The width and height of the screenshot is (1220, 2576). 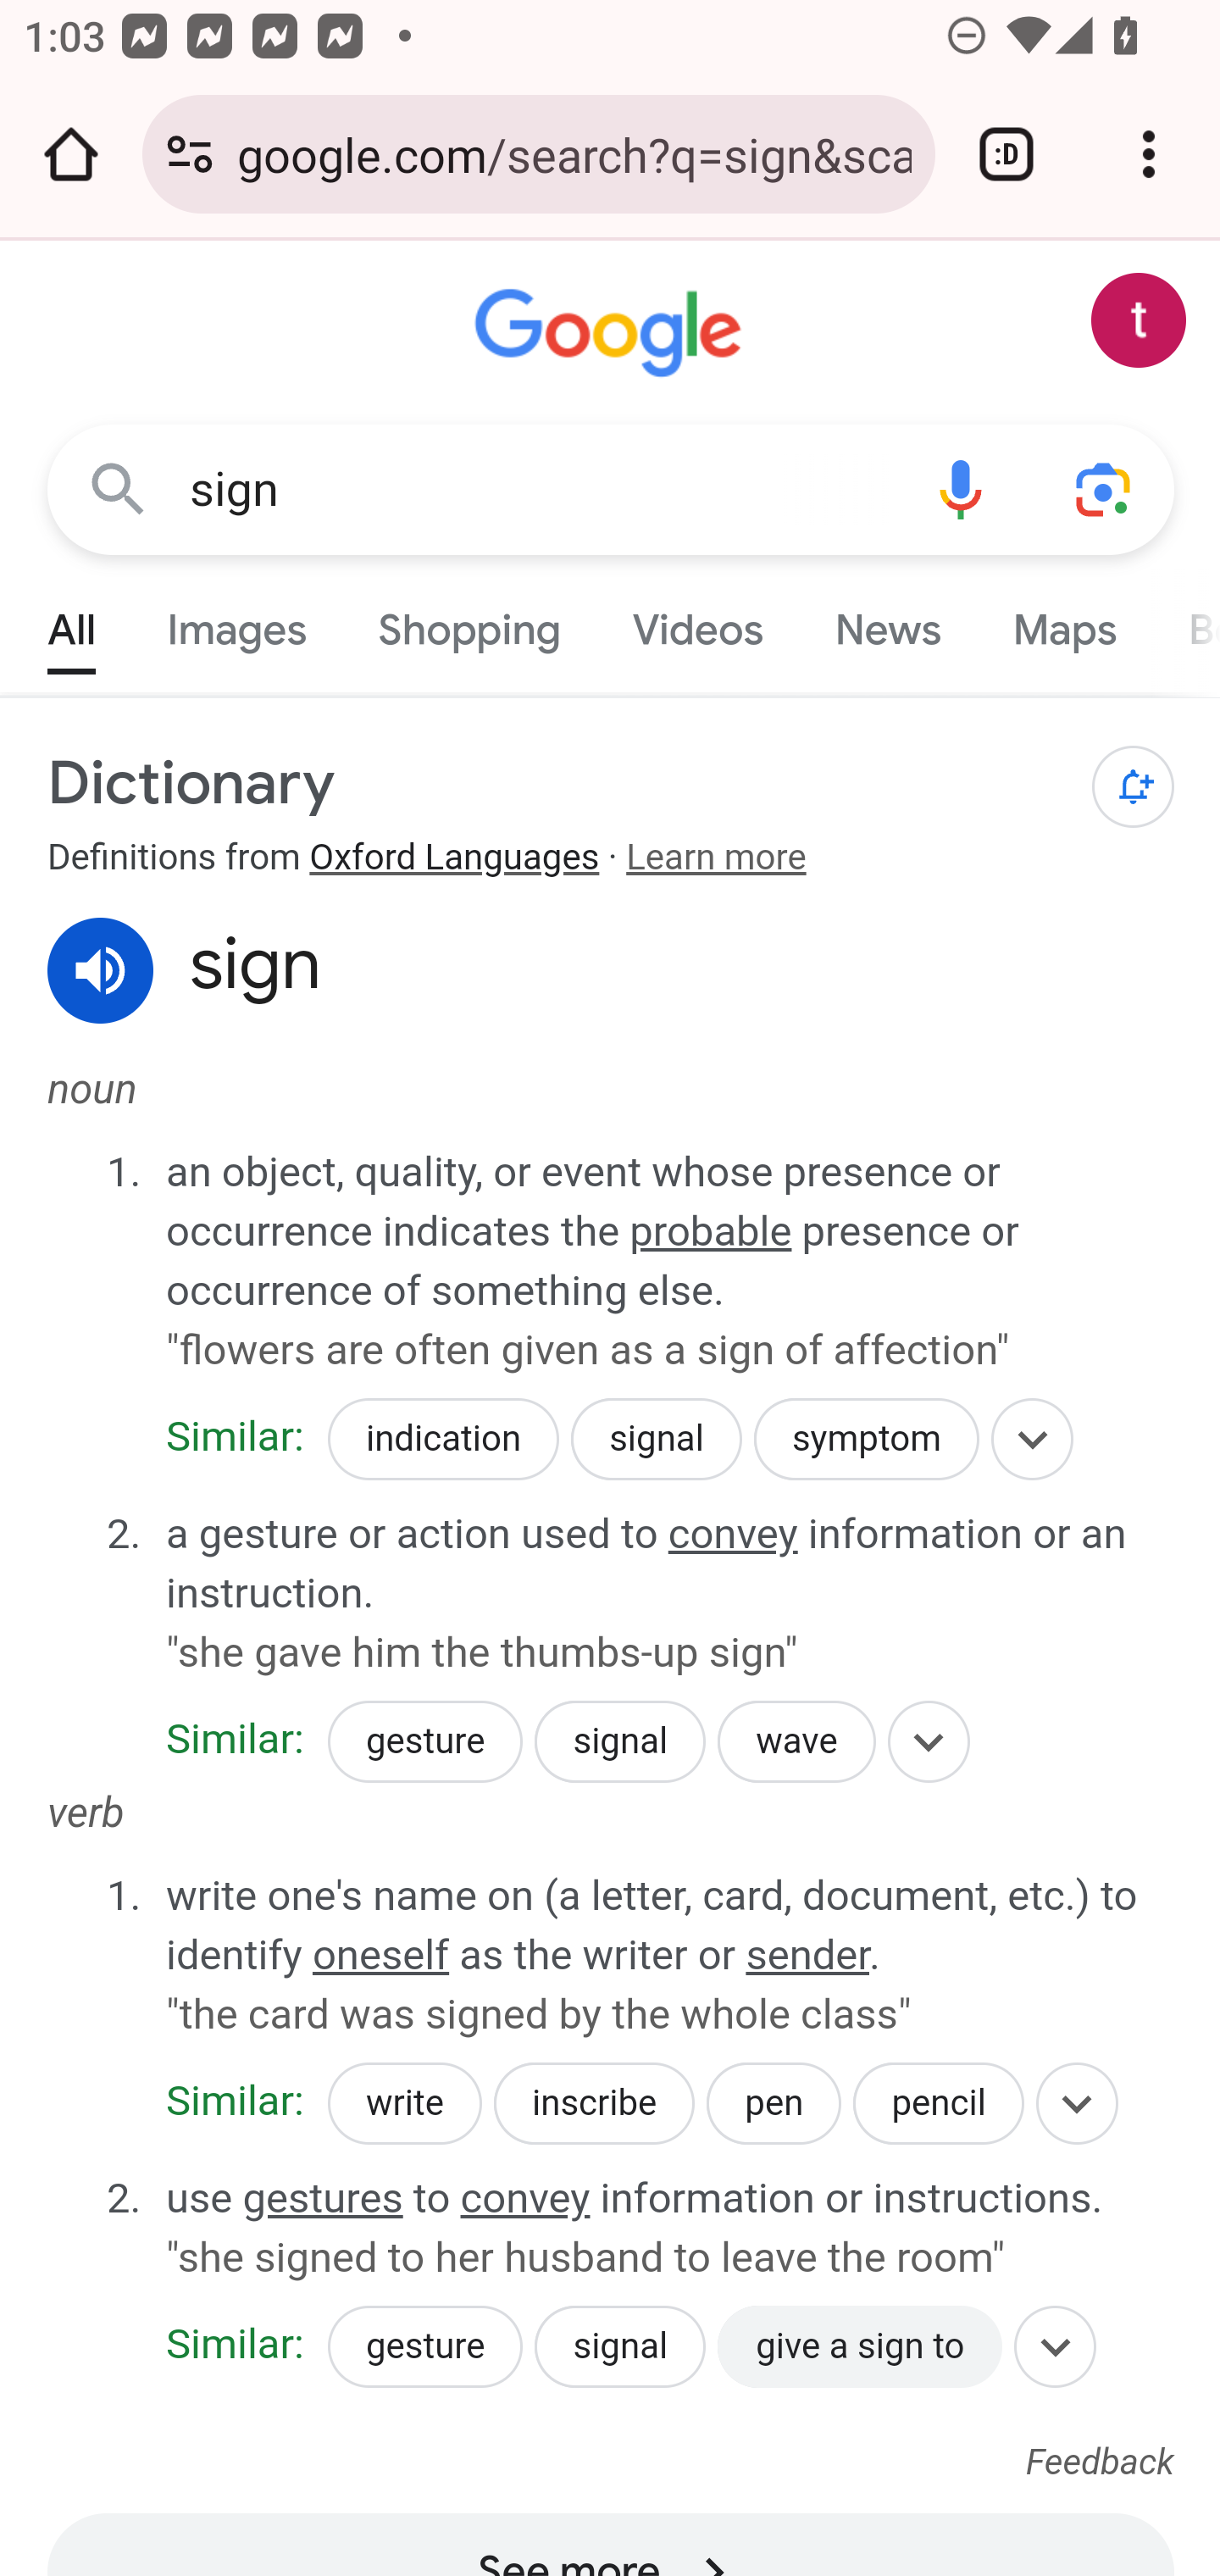 What do you see at coordinates (887, 622) in the screenshot?
I see `News` at bounding box center [887, 622].